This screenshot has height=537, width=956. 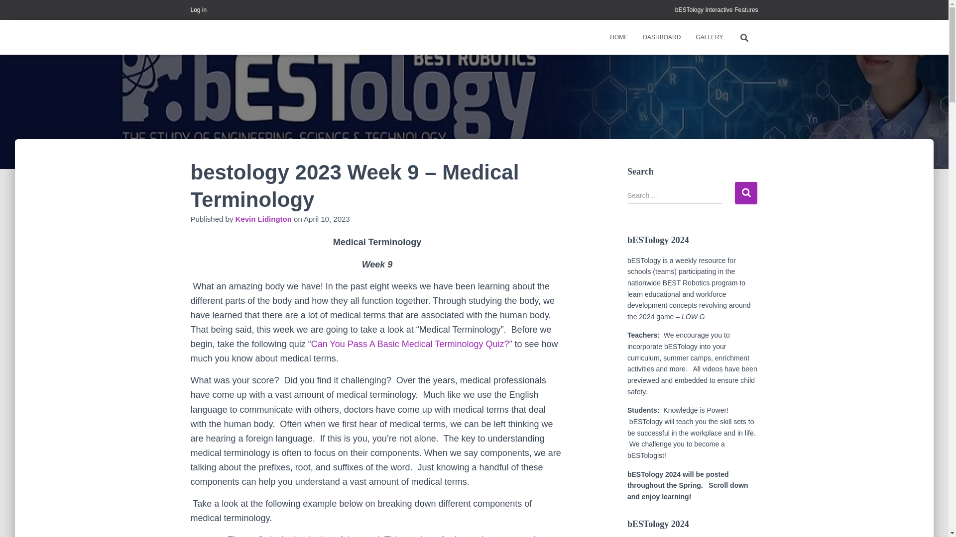 I want to click on DASHBOARD, so click(x=662, y=37).